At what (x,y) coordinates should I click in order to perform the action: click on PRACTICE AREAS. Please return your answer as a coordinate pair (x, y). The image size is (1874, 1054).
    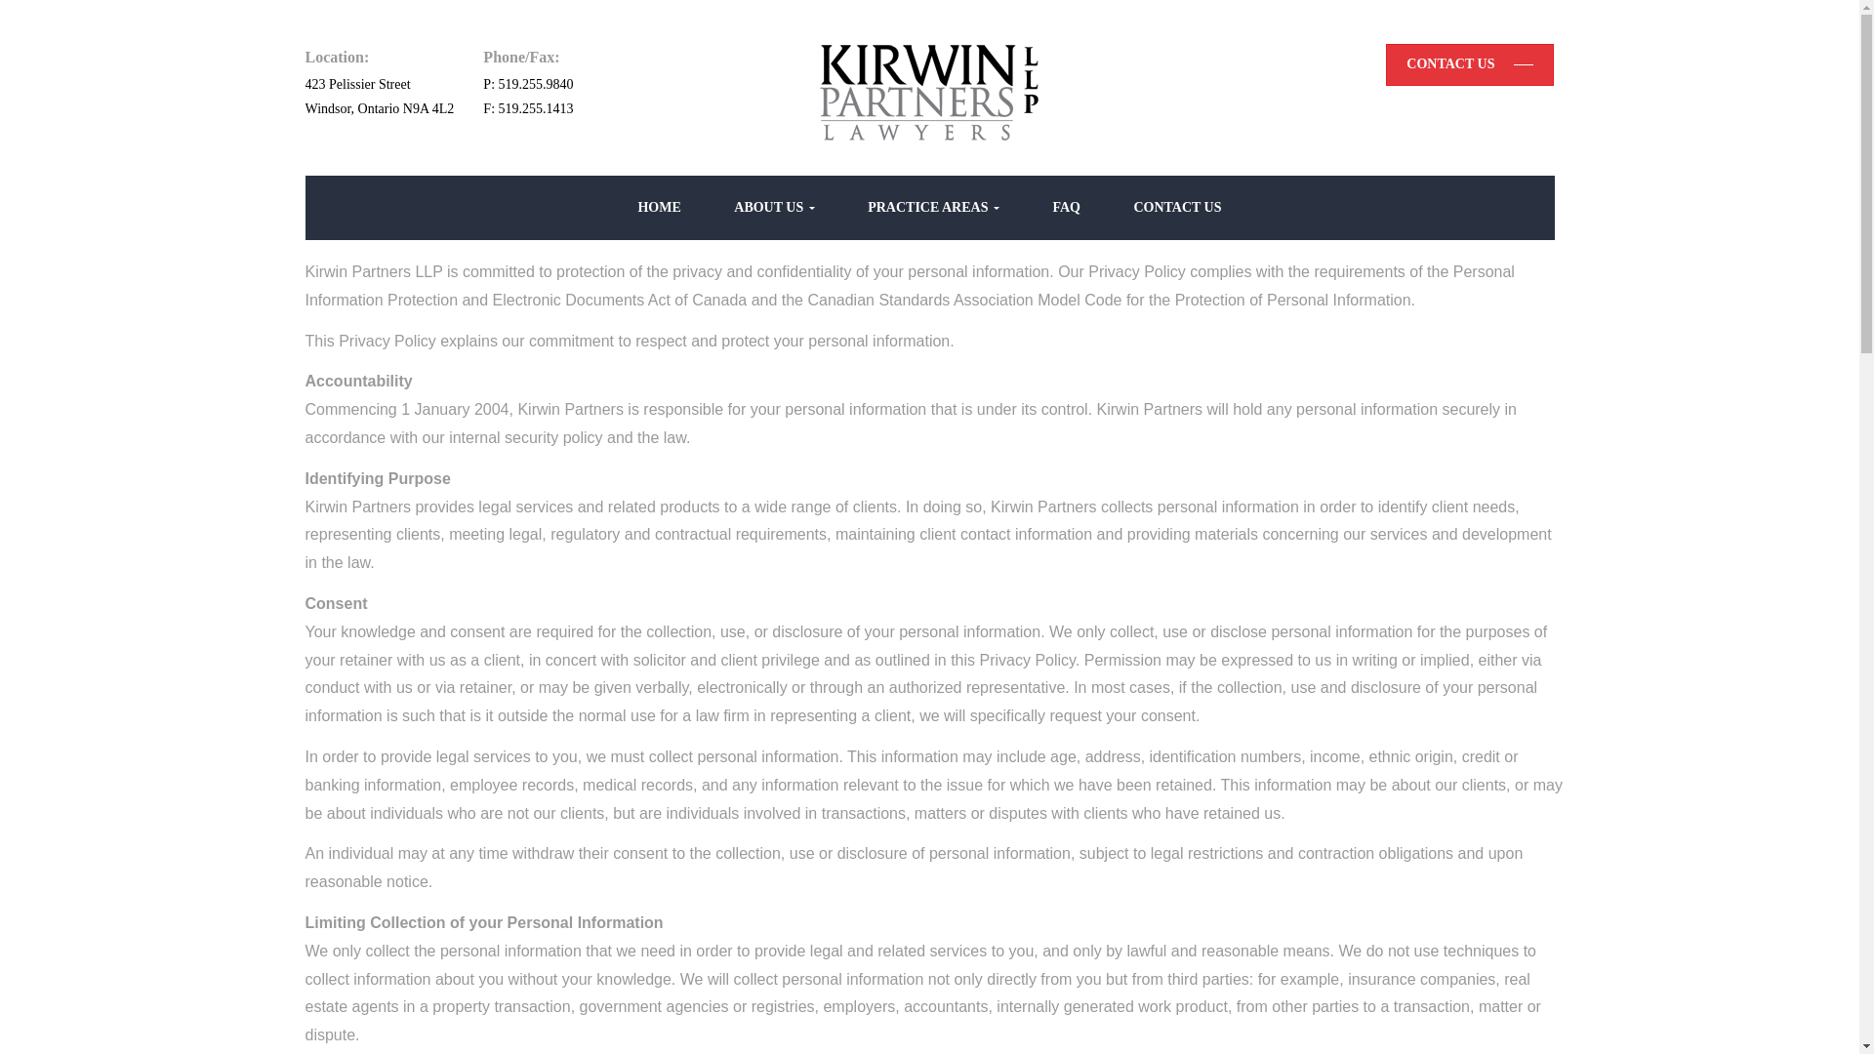
    Looking at the image, I should click on (933, 208).